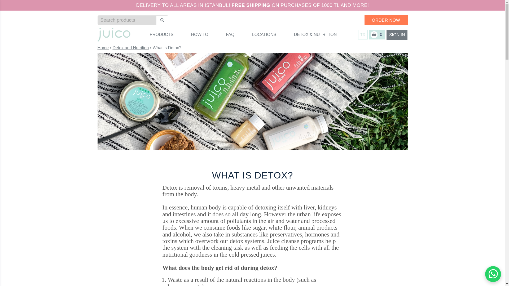 The image size is (509, 286). Describe the element at coordinates (161, 34) in the screenshot. I see `PRODUCTS` at that location.